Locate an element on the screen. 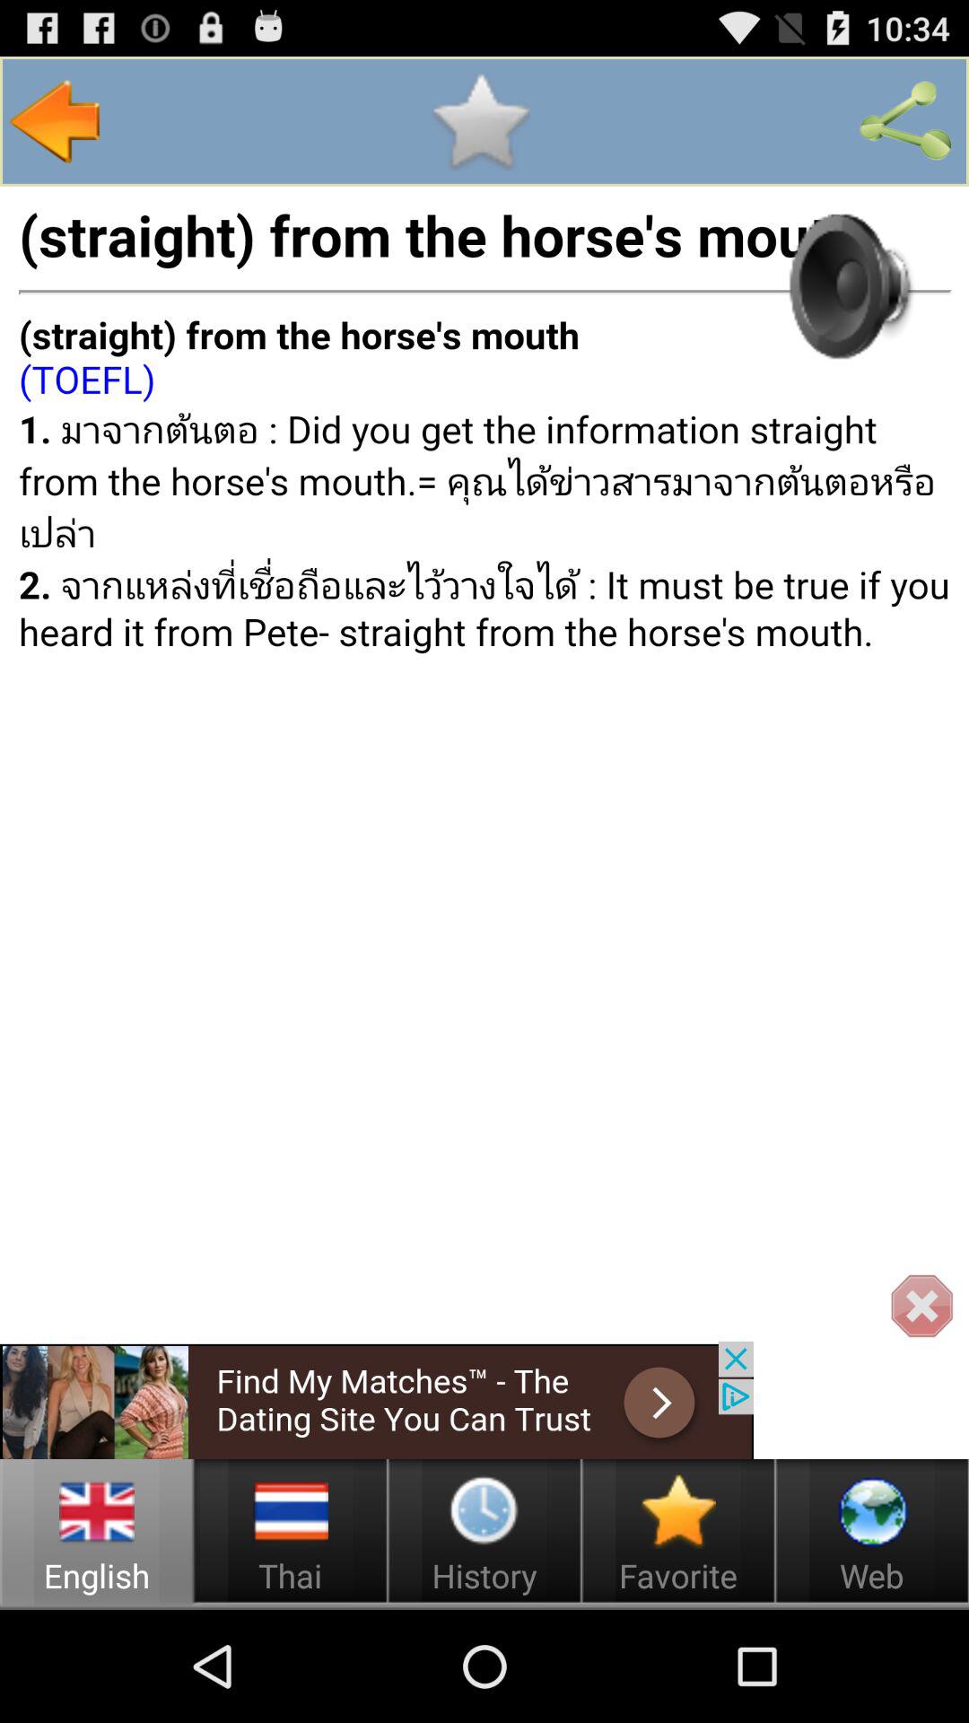 The image size is (969, 1723). hear audio is located at coordinates (846, 285).